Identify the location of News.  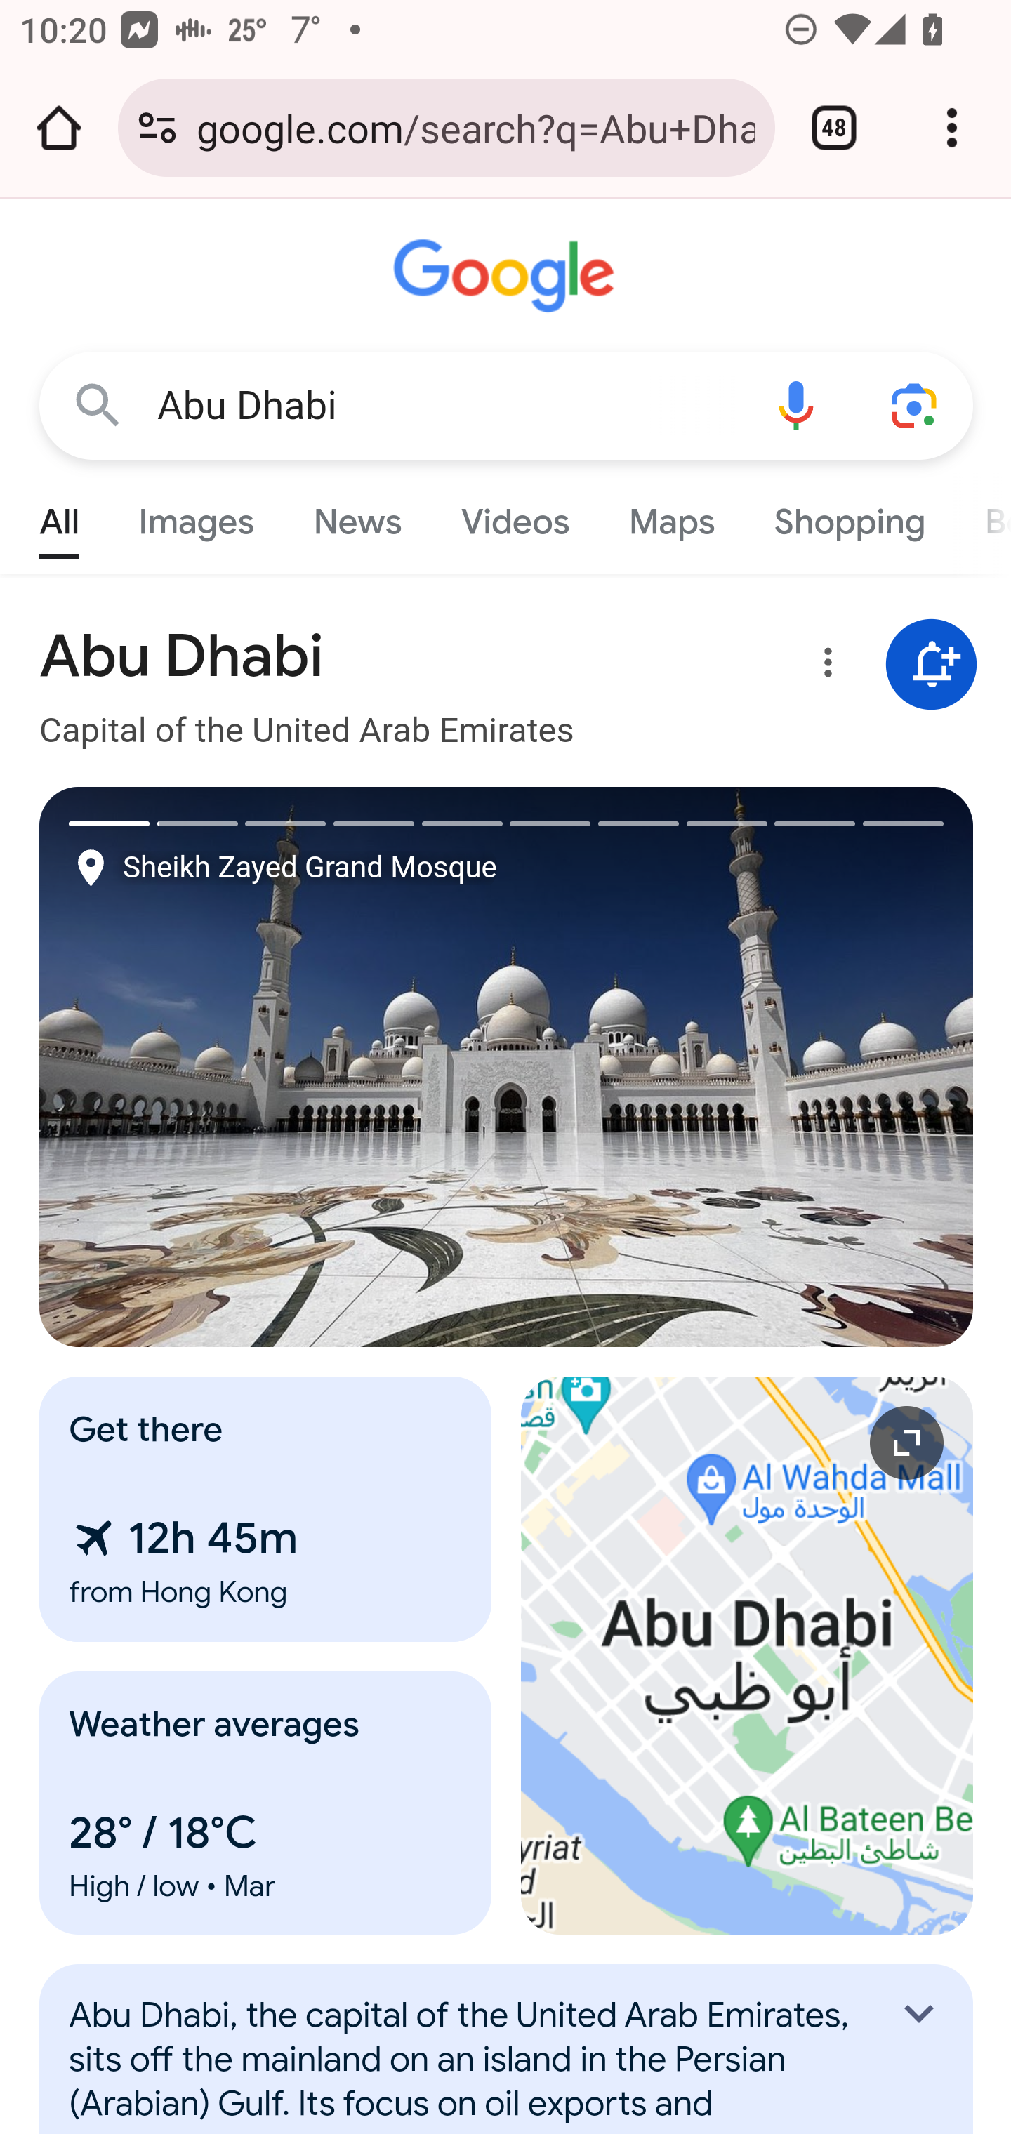
(357, 515).